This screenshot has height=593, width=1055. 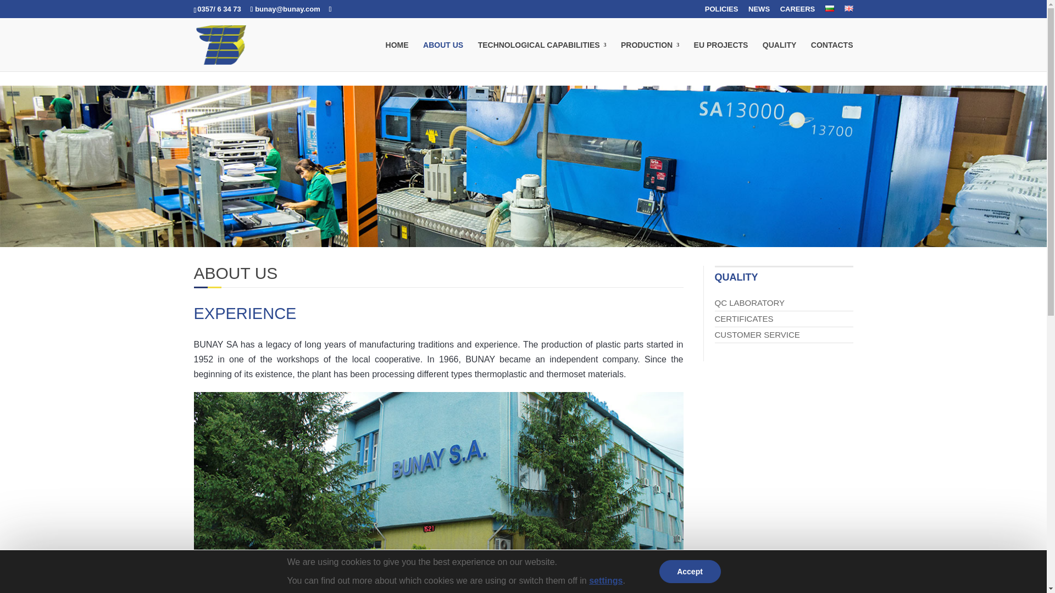 What do you see at coordinates (443, 55) in the screenshot?
I see `ABOUT US` at bounding box center [443, 55].